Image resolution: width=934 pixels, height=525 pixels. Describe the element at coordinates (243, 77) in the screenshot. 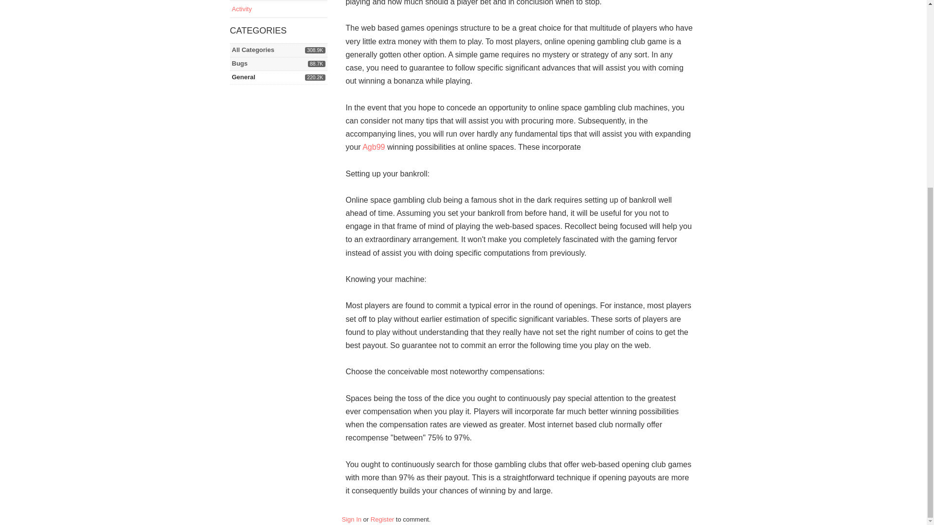

I see `Sign In` at that location.